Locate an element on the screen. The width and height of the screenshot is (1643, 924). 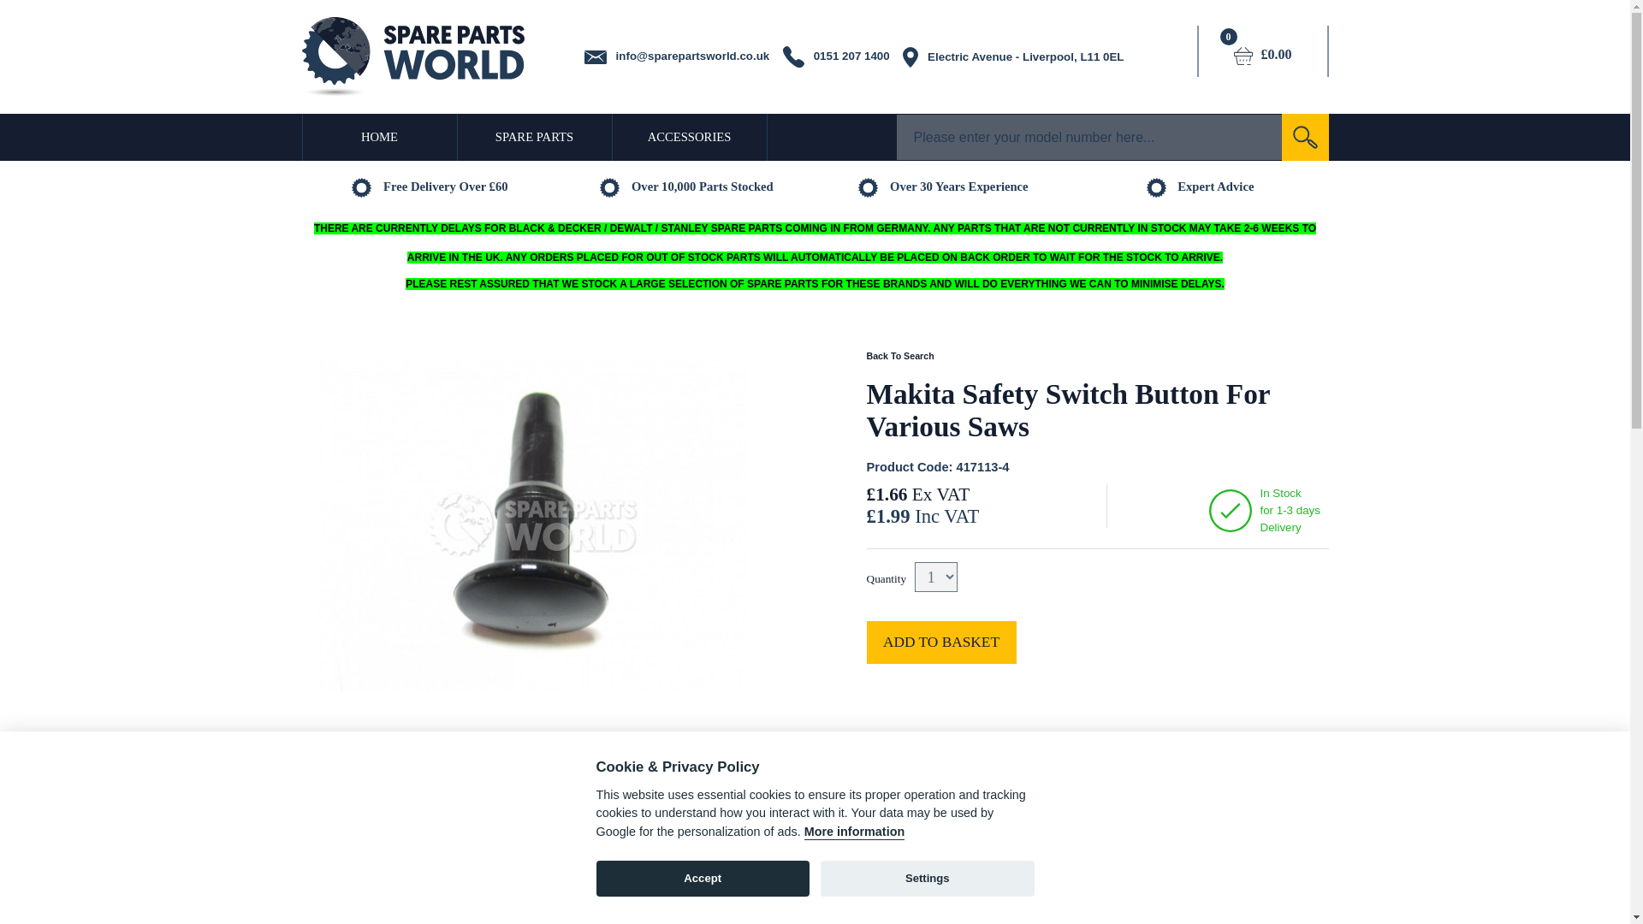
ACCESSORIES is located at coordinates (690, 137).